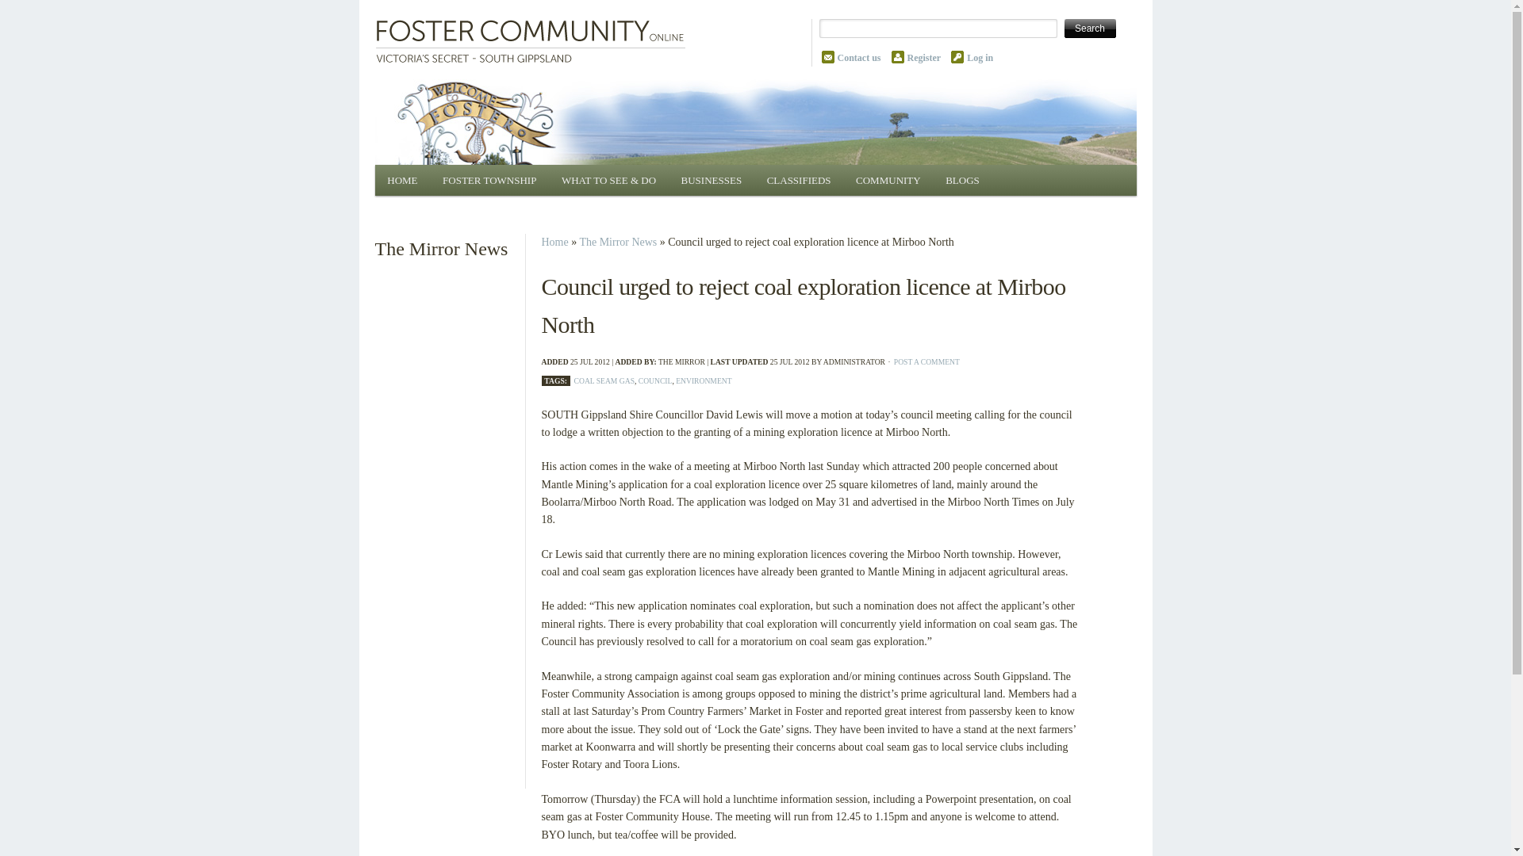 Image resolution: width=1523 pixels, height=856 pixels. I want to click on HOME, so click(401, 181).